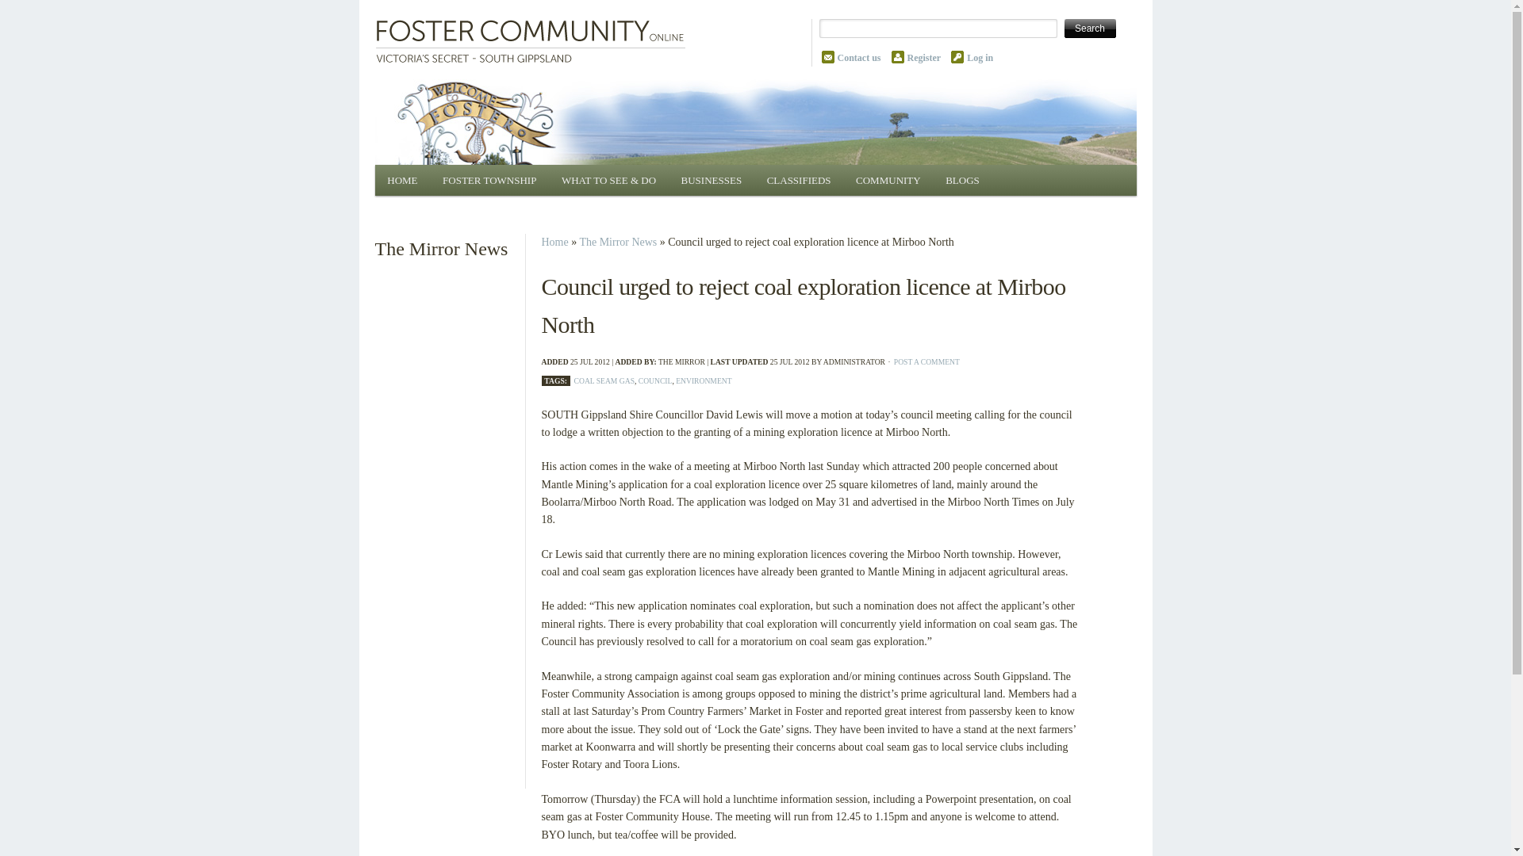 Image resolution: width=1523 pixels, height=856 pixels. I want to click on HOME, so click(401, 181).